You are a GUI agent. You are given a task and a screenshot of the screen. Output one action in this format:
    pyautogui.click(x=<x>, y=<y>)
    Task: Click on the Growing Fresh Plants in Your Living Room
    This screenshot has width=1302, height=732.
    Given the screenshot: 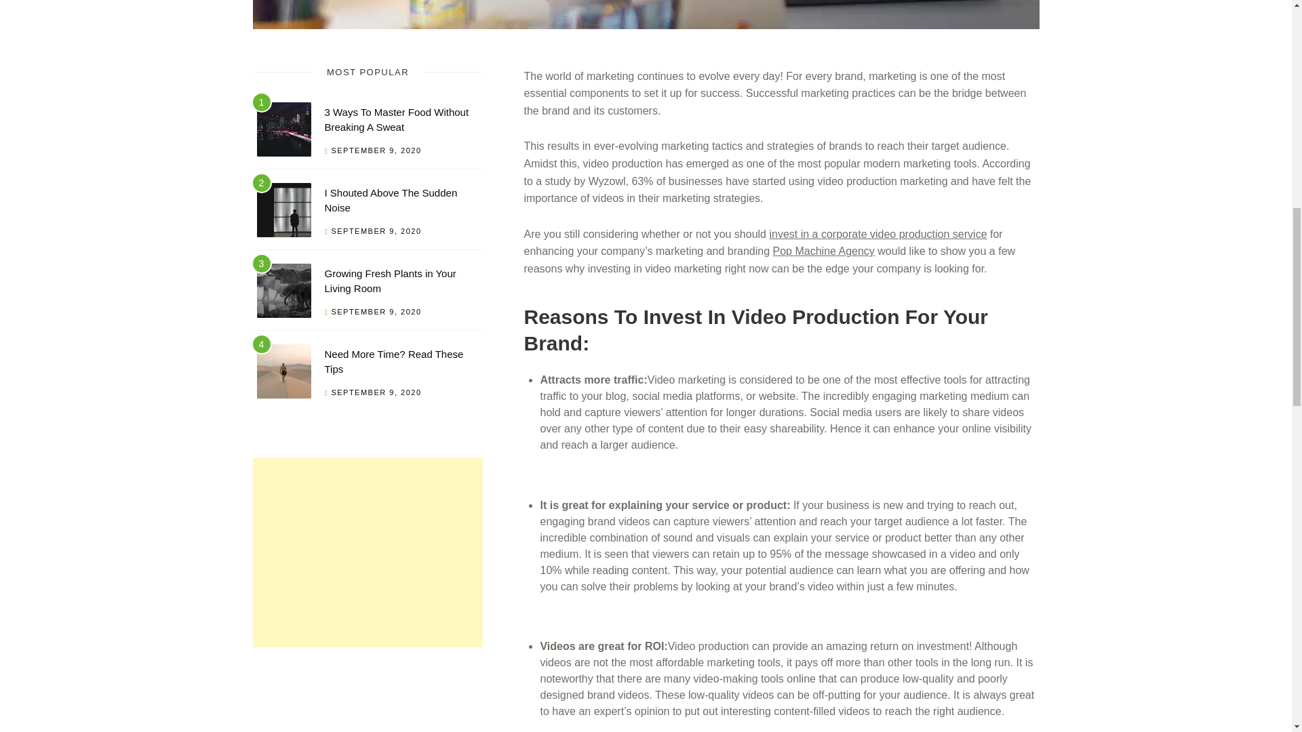 What is the action you would take?
    pyautogui.click(x=390, y=281)
    